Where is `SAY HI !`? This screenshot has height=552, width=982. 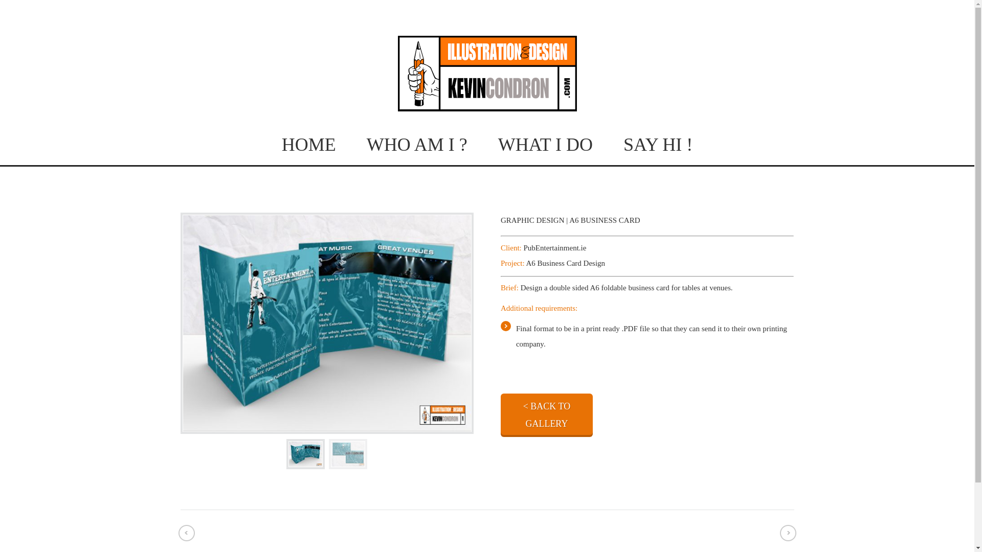 SAY HI ! is located at coordinates (658, 144).